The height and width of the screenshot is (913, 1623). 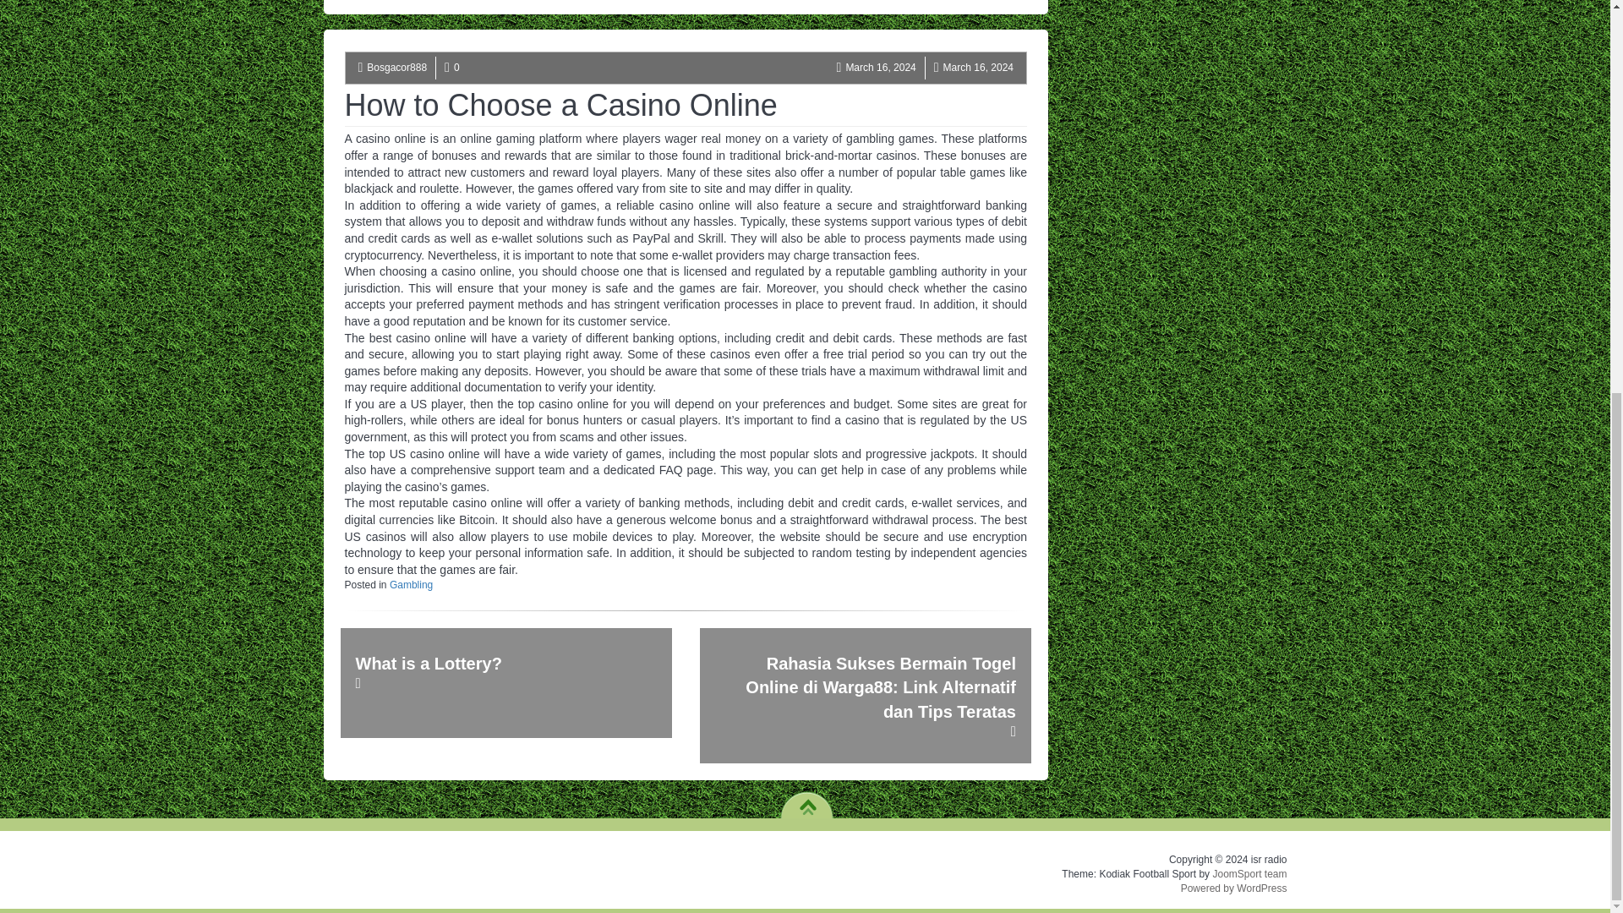 I want to click on Bosgacor888, so click(x=396, y=68).